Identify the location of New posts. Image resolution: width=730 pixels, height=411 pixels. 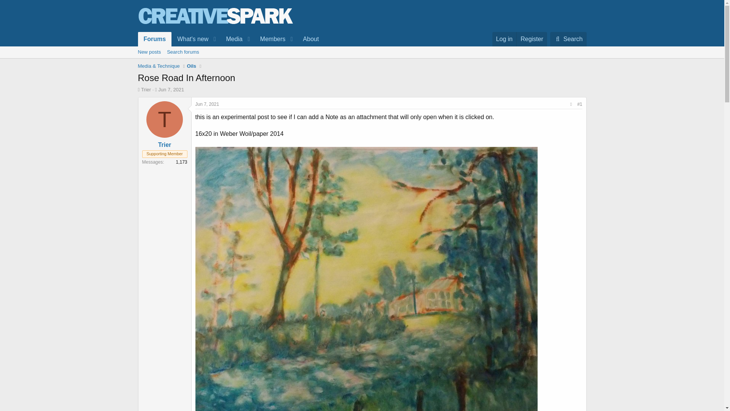
(232, 39).